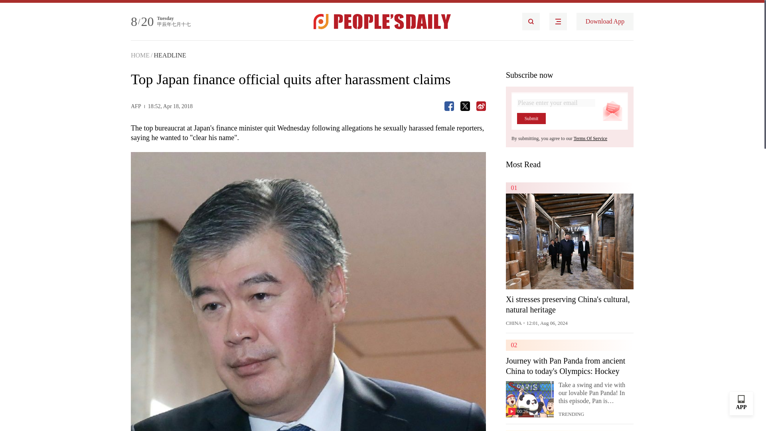 The height and width of the screenshot is (431, 766). Describe the element at coordinates (140, 55) in the screenshot. I see `HOME` at that location.